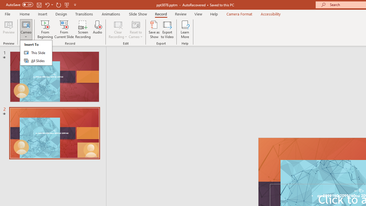 The image size is (366, 206). What do you see at coordinates (45, 29) in the screenshot?
I see `From Beginning...` at bounding box center [45, 29].